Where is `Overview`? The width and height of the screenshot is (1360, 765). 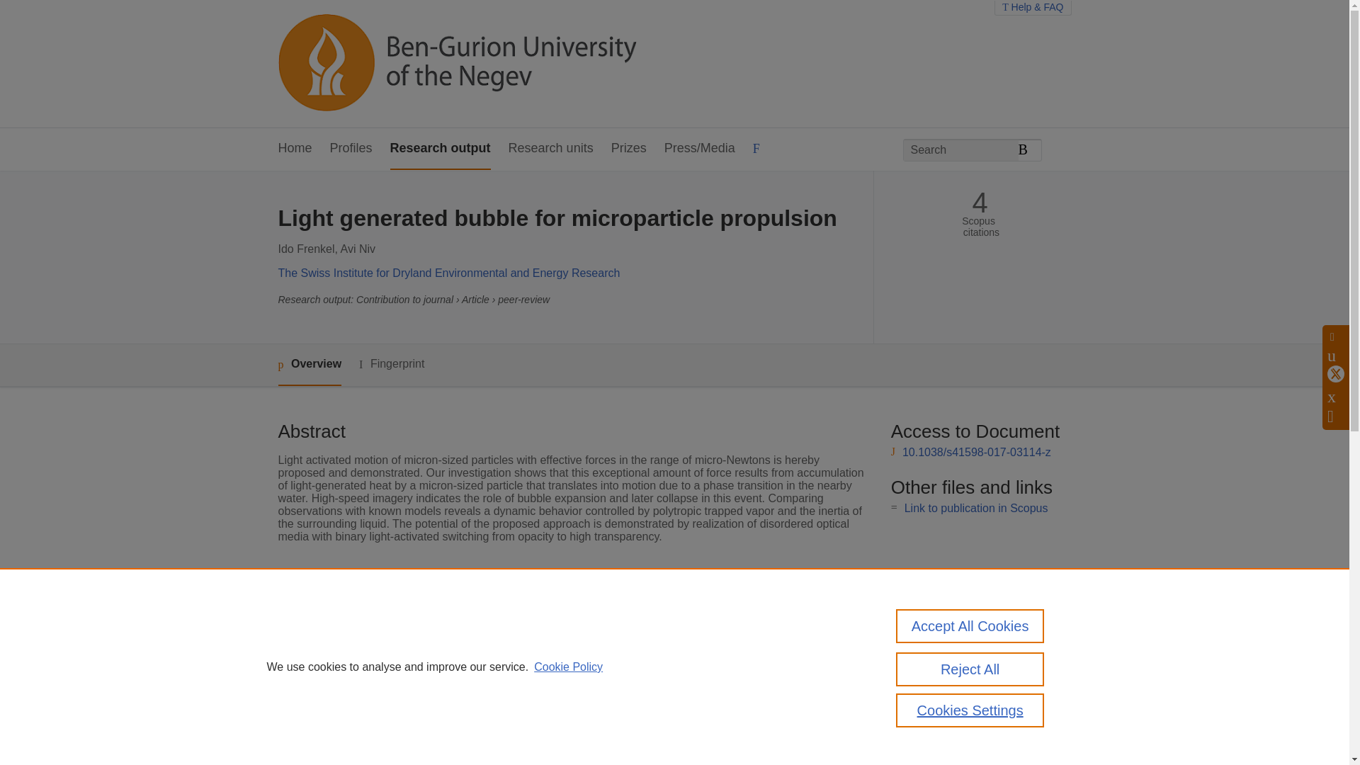 Overview is located at coordinates (309, 365).